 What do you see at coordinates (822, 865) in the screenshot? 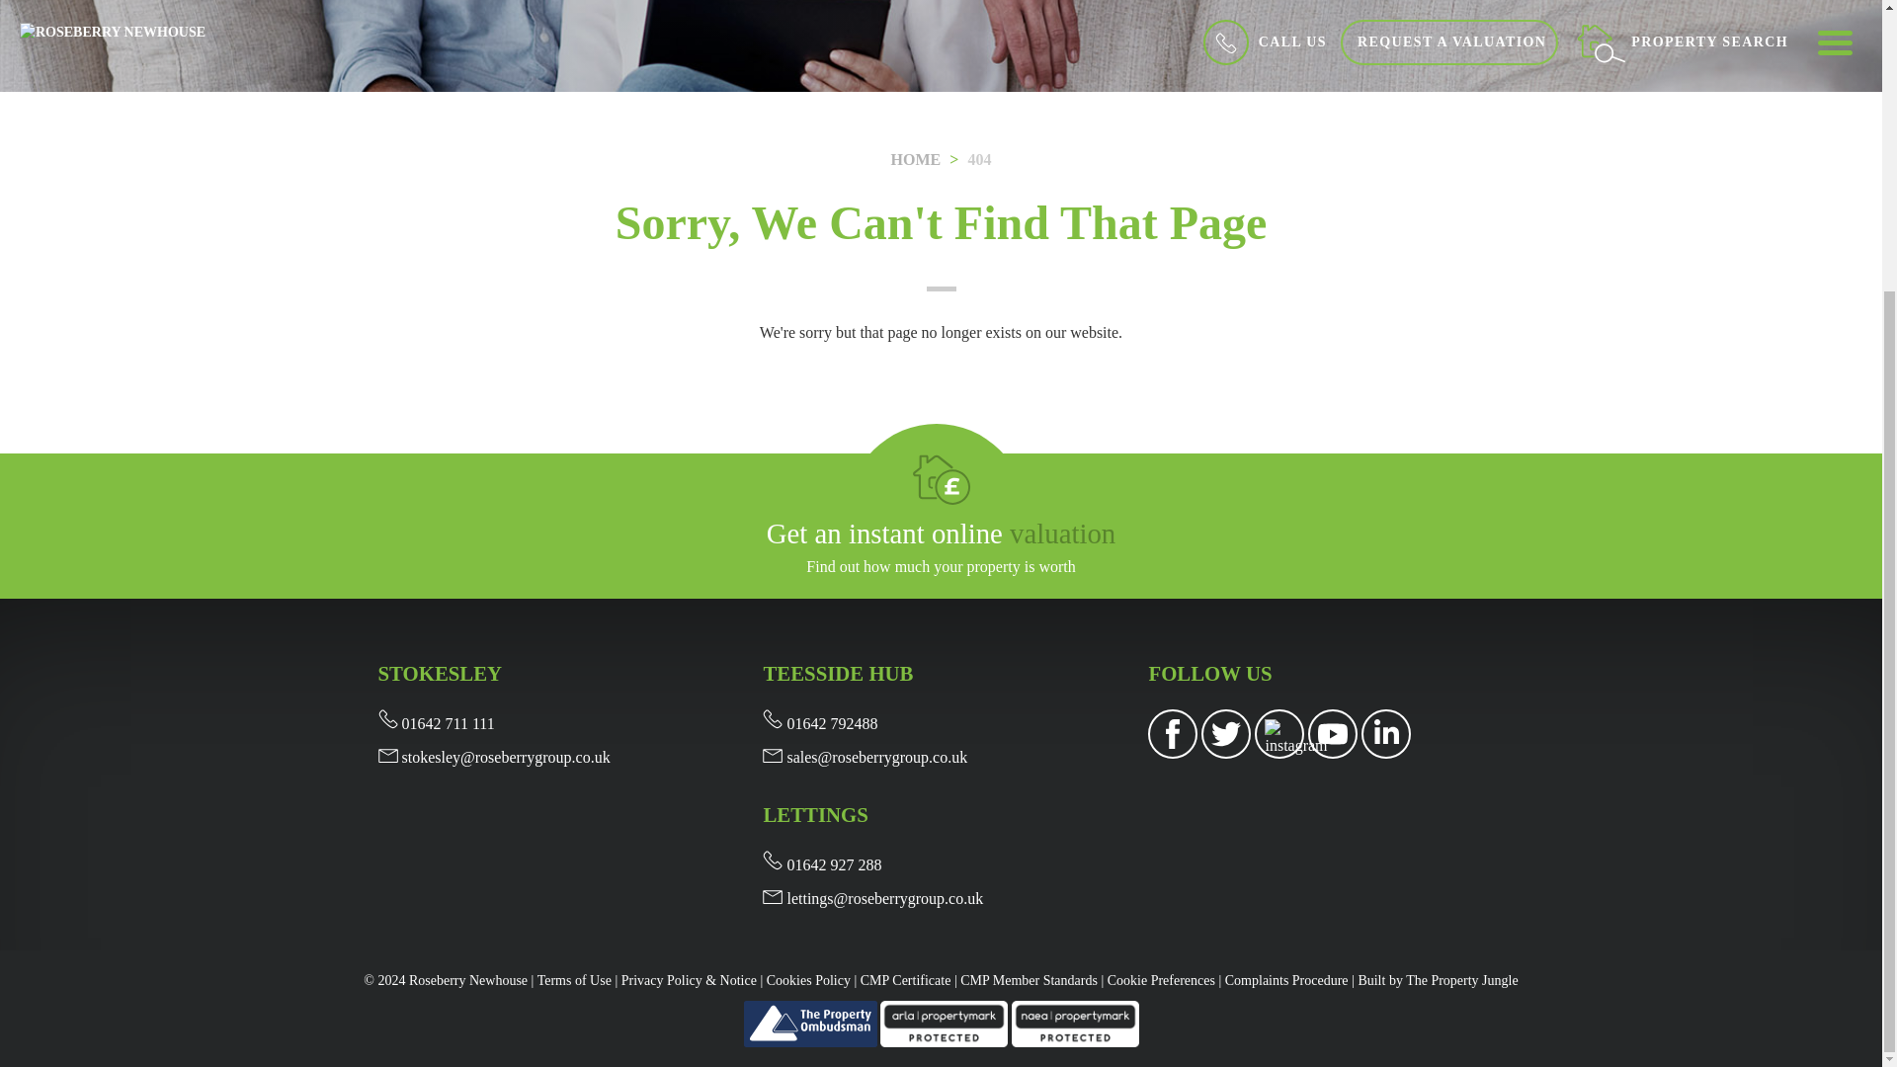
I see `01642 927 288` at bounding box center [822, 865].